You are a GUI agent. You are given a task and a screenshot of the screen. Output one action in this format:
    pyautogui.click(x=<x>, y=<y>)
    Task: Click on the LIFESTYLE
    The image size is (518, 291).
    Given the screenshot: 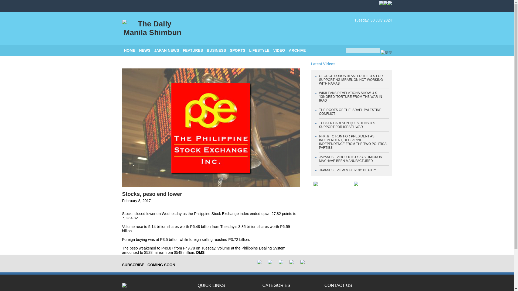 What is the action you would take?
    pyautogui.click(x=259, y=50)
    